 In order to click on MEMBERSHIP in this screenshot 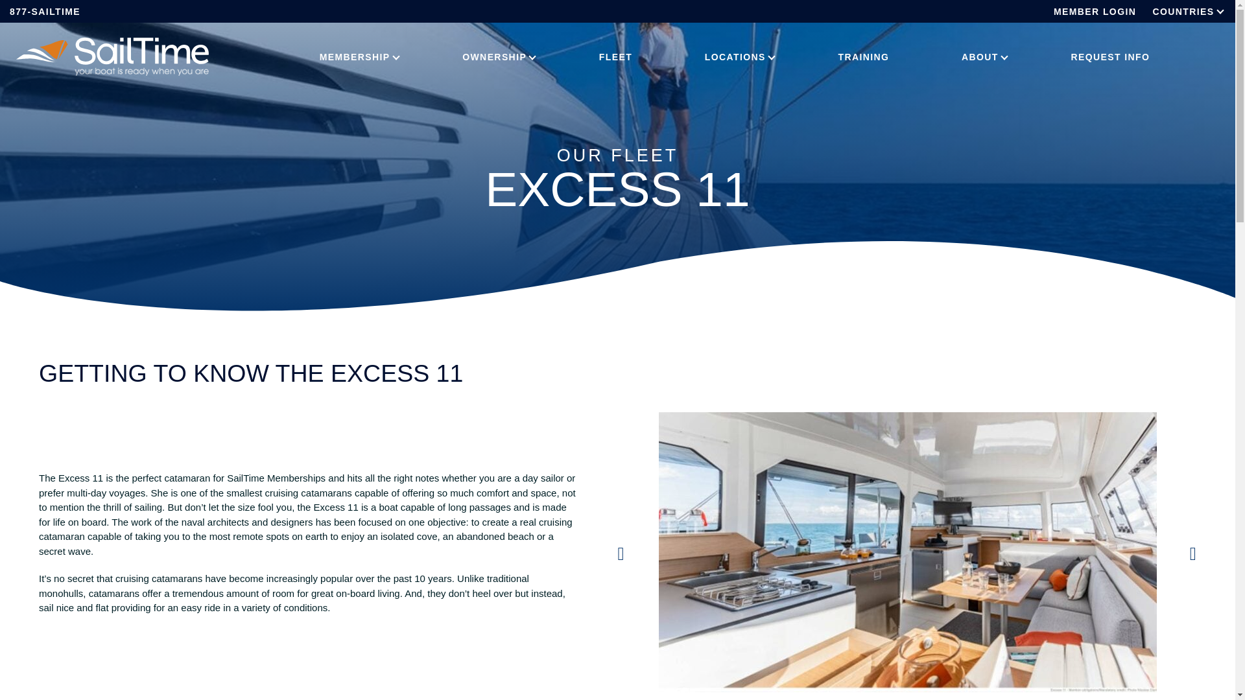, I will do `click(354, 57)`.